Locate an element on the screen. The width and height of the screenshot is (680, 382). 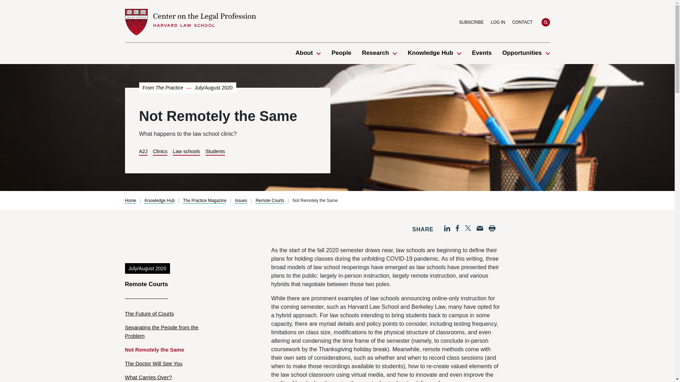
Email is located at coordinates (480, 228).